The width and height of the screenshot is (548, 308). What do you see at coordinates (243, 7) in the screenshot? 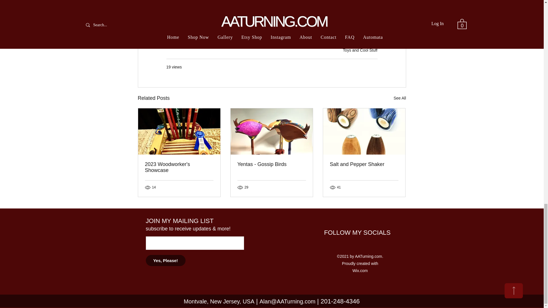
I see `Alan Adler` at bounding box center [243, 7].